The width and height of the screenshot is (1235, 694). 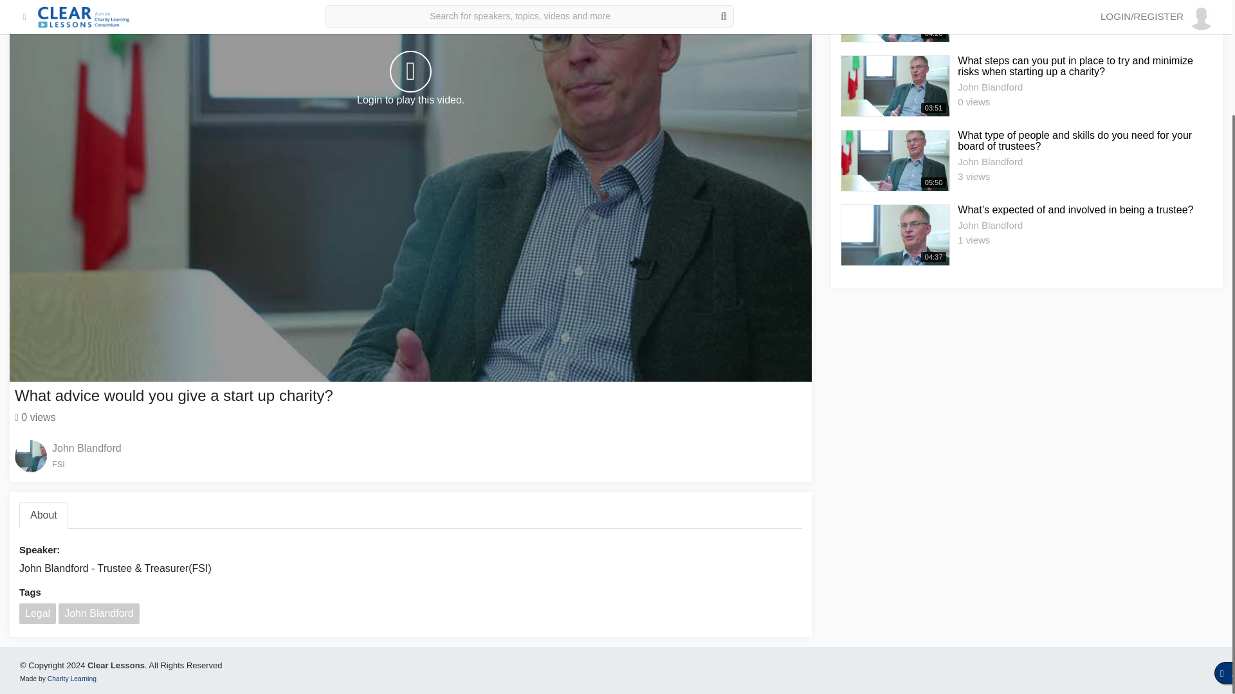 I want to click on About, so click(x=44, y=515).